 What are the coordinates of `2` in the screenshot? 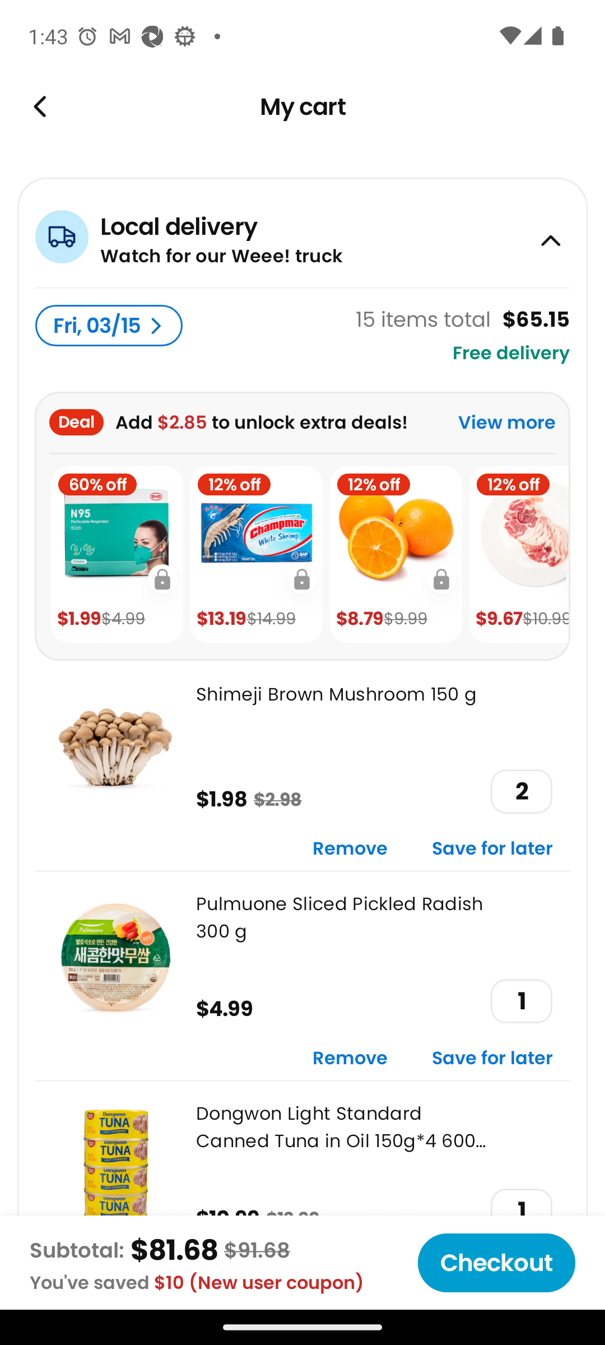 It's located at (521, 791).